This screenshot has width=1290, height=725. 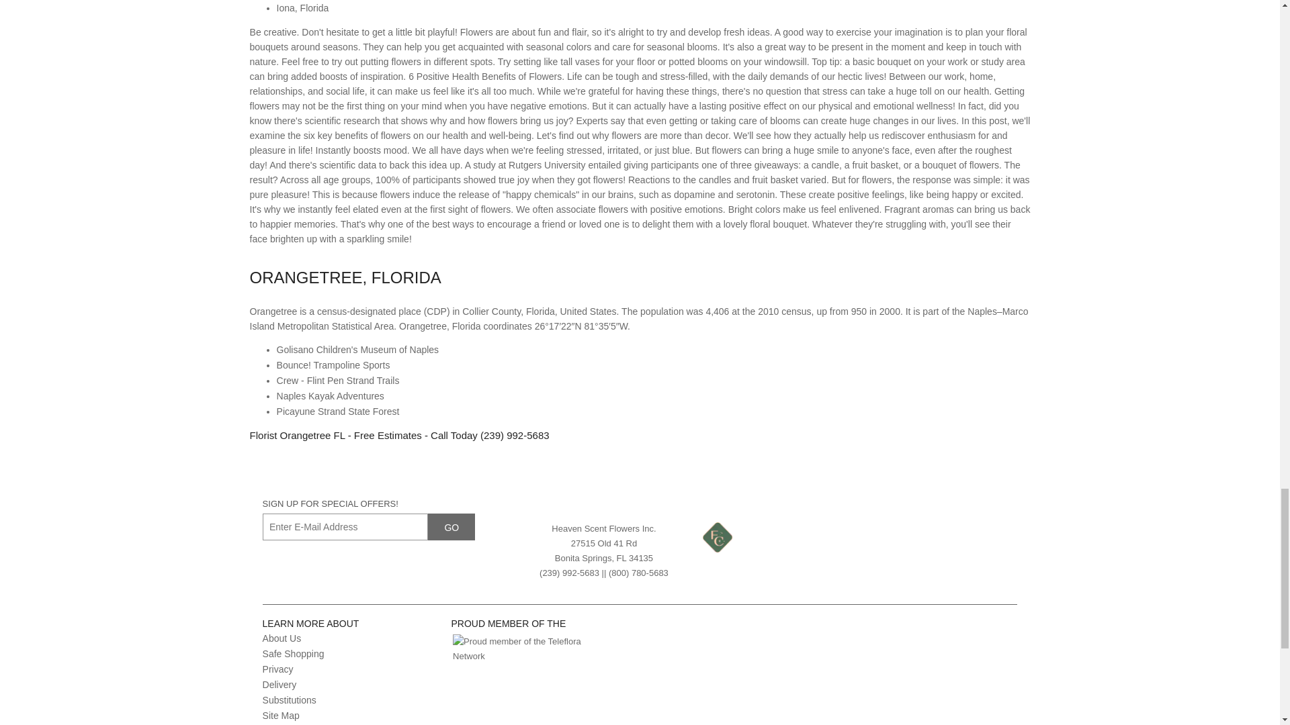 What do you see at coordinates (345, 526) in the screenshot?
I see `Email Sign up` at bounding box center [345, 526].